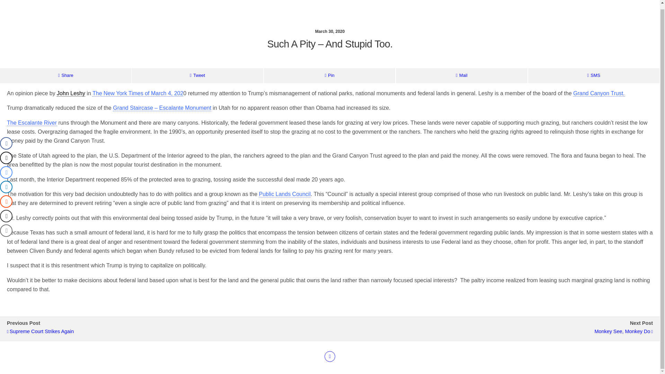  Describe the element at coordinates (562, 20) in the screenshot. I see `Search` at that location.